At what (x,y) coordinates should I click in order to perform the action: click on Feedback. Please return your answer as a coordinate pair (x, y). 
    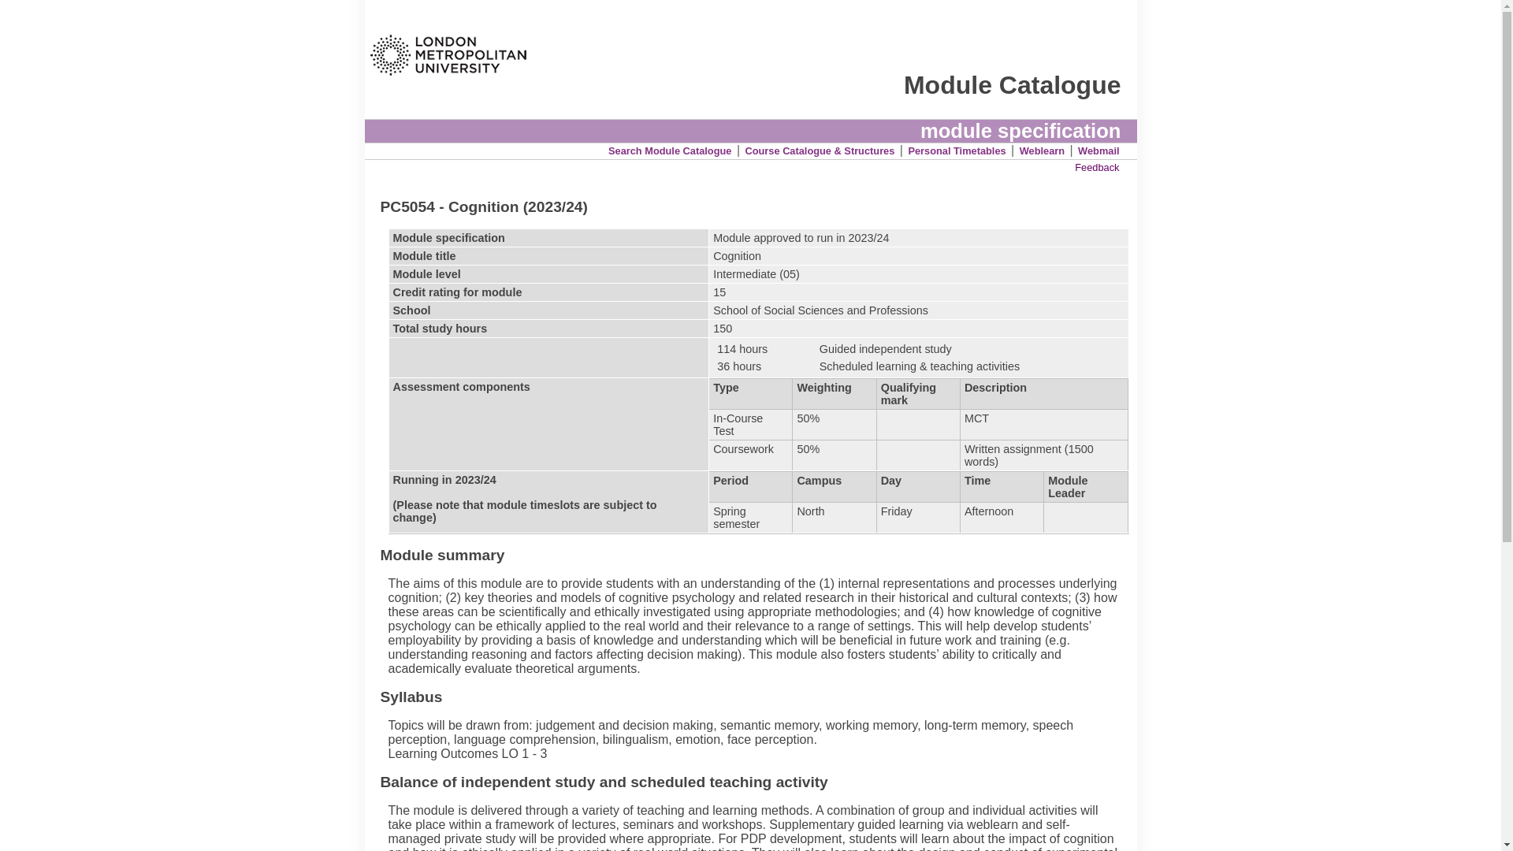
    Looking at the image, I should click on (1097, 167).